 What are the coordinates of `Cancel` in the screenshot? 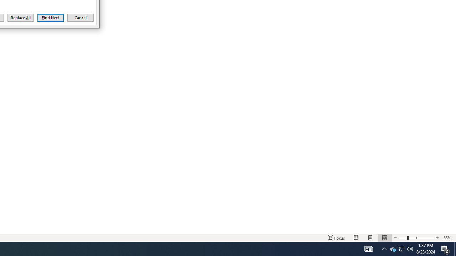 It's located at (393, 249).